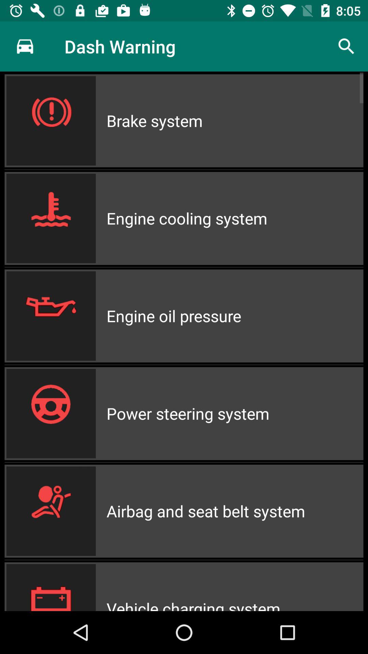  What do you see at coordinates (235, 121) in the screenshot?
I see `tap the item above the engine cooling system` at bounding box center [235, 121].